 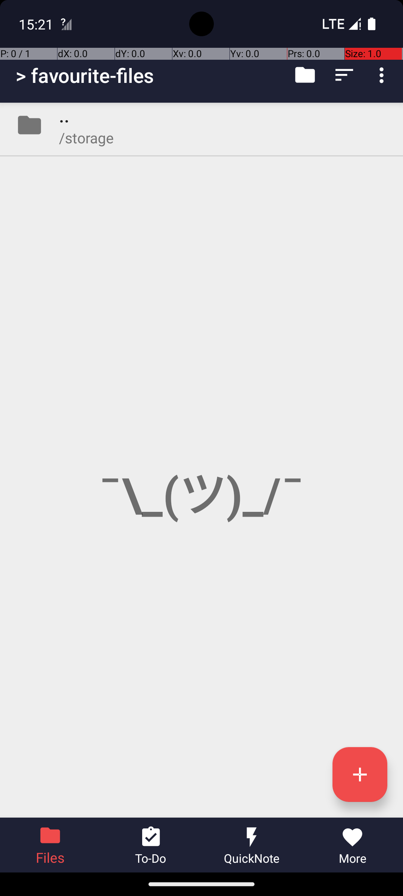 I want to click on 15:21, so click(x=37, y=24).